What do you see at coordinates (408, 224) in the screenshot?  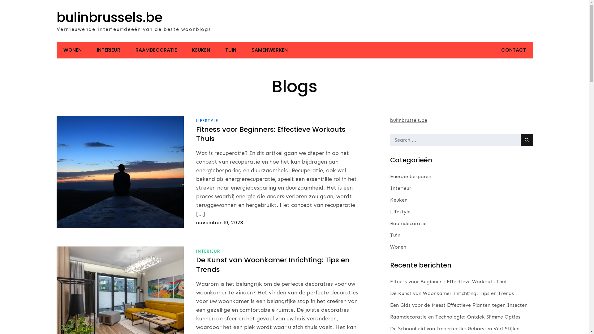 I see `Raamdecoratie` at bounding box center [408, 224].